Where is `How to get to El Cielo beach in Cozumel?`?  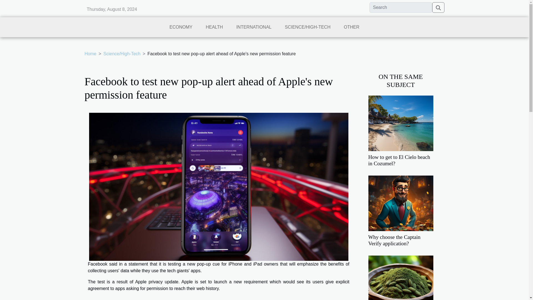
How to get to El Cielo beach in Cozumel? is located at coordinates (399, 160).